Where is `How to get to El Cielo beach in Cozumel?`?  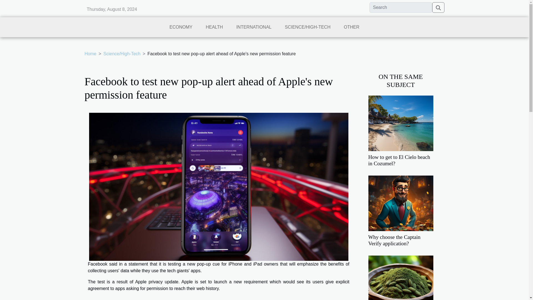
How to get to El Cielo beach in Cozumel? is located at coordinates (399, 160).